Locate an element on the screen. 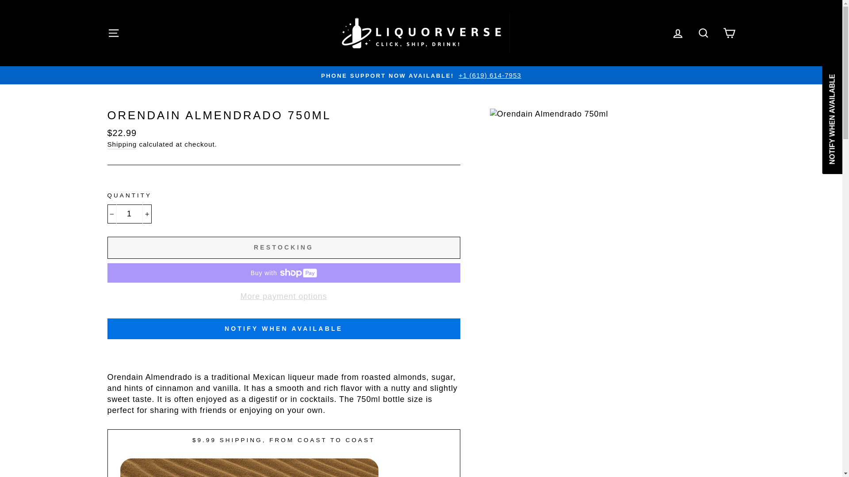 The image size is (849, 477). SEARCH is located at coordinates (703, 34).